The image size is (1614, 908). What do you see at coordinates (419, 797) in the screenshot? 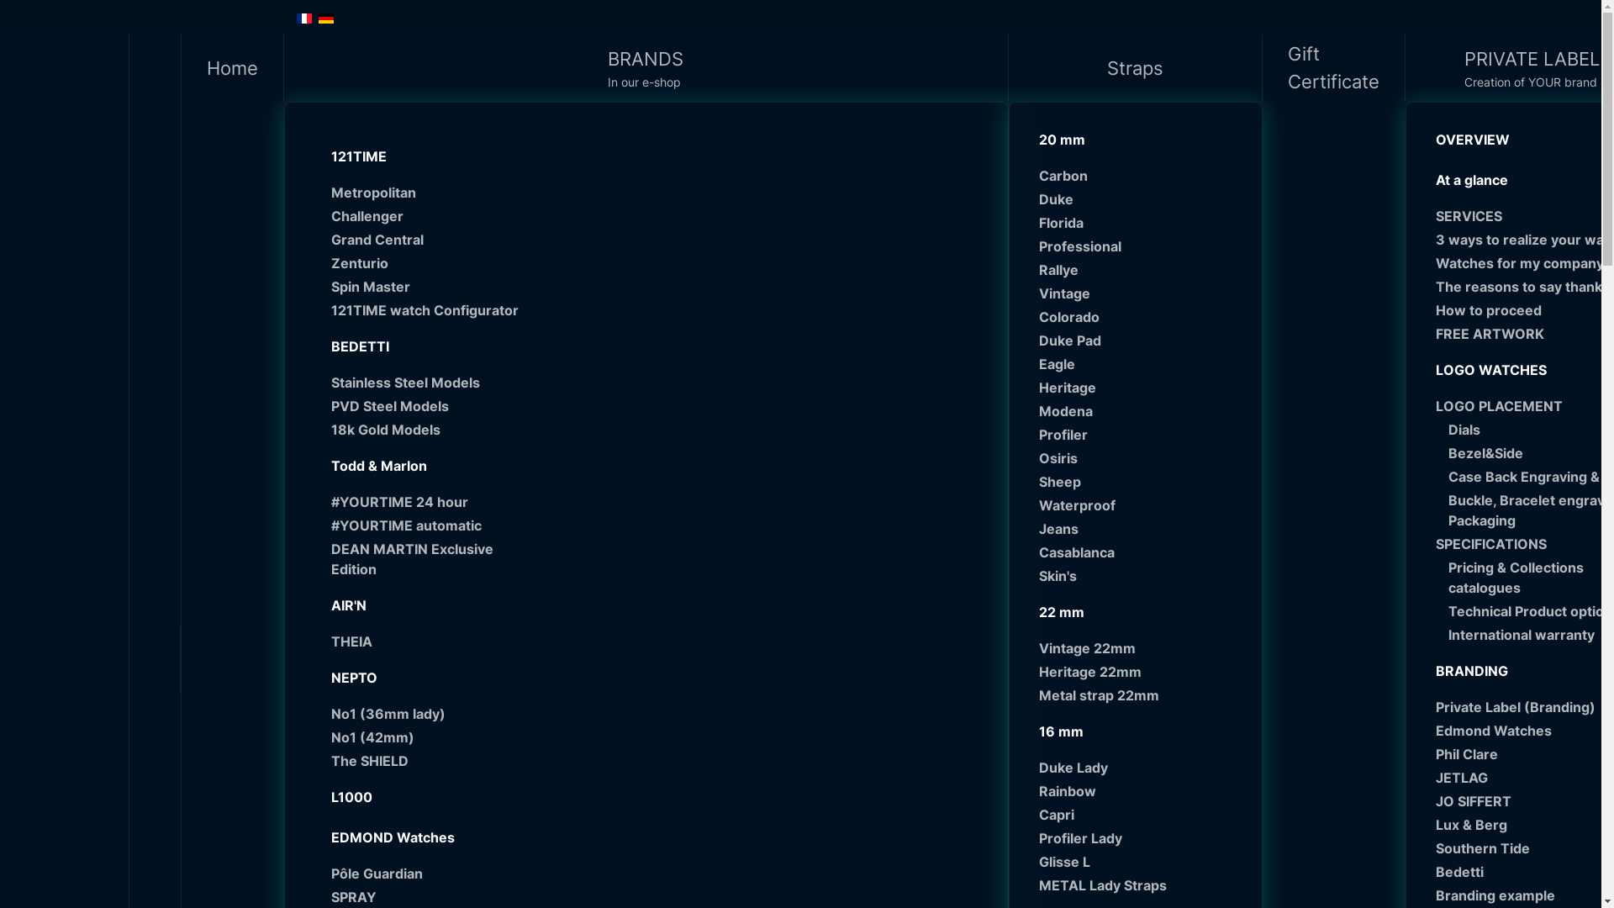
I see `L1000` at bounding box center [419, 797].